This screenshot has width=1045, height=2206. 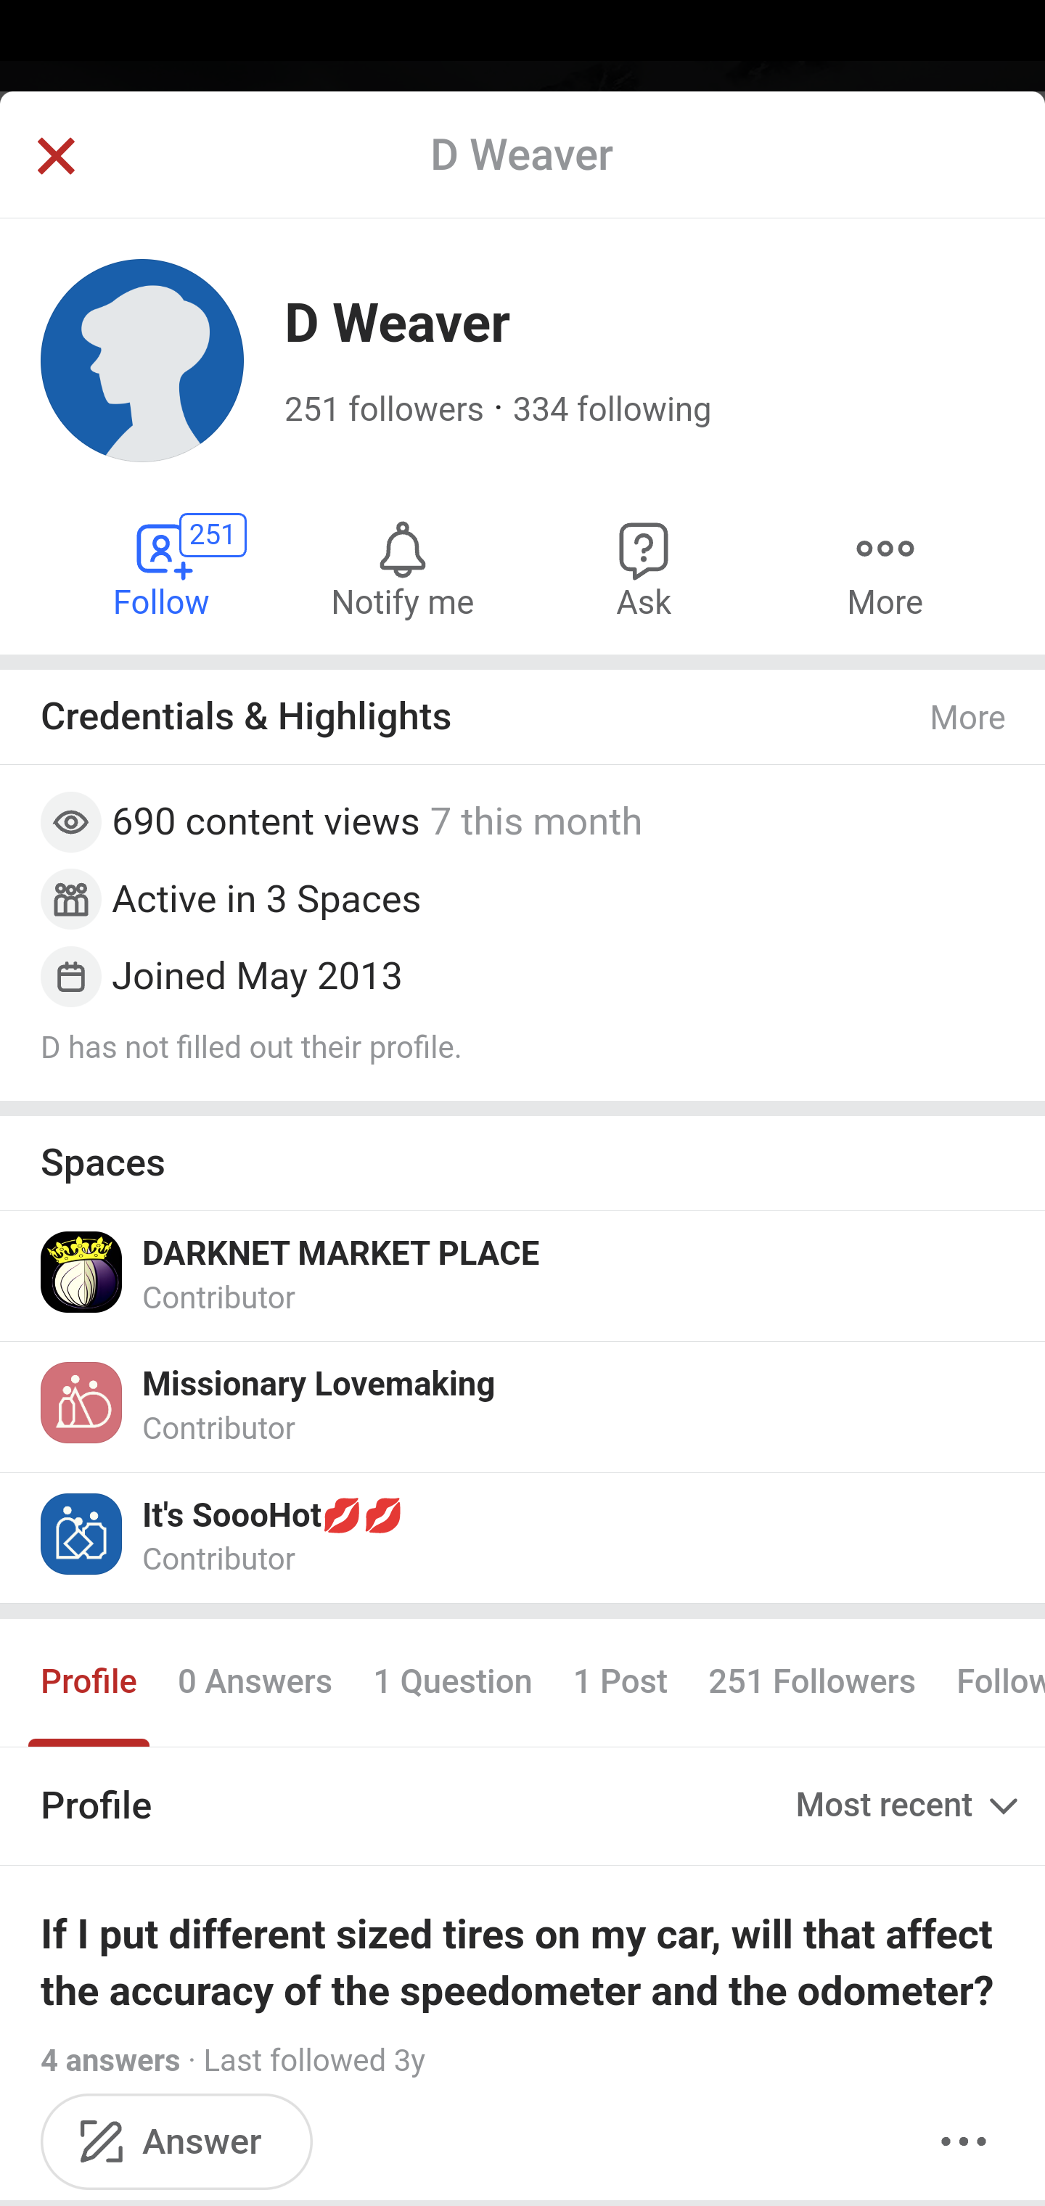 I want to click on Missionary Lovemaking, so click(x=319, y=1385).